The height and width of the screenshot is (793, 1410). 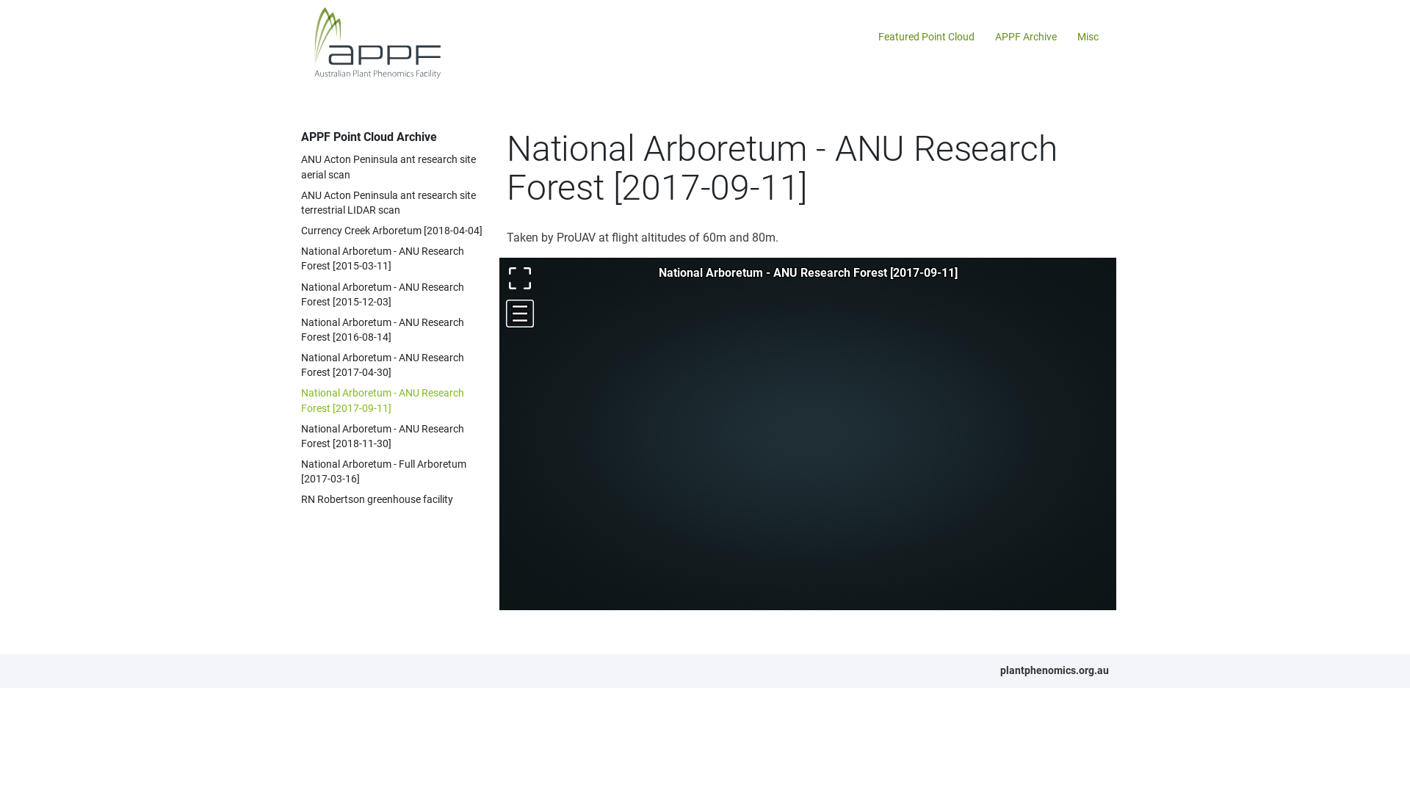 I want to click on Misc, so click(x=1088, y=37).